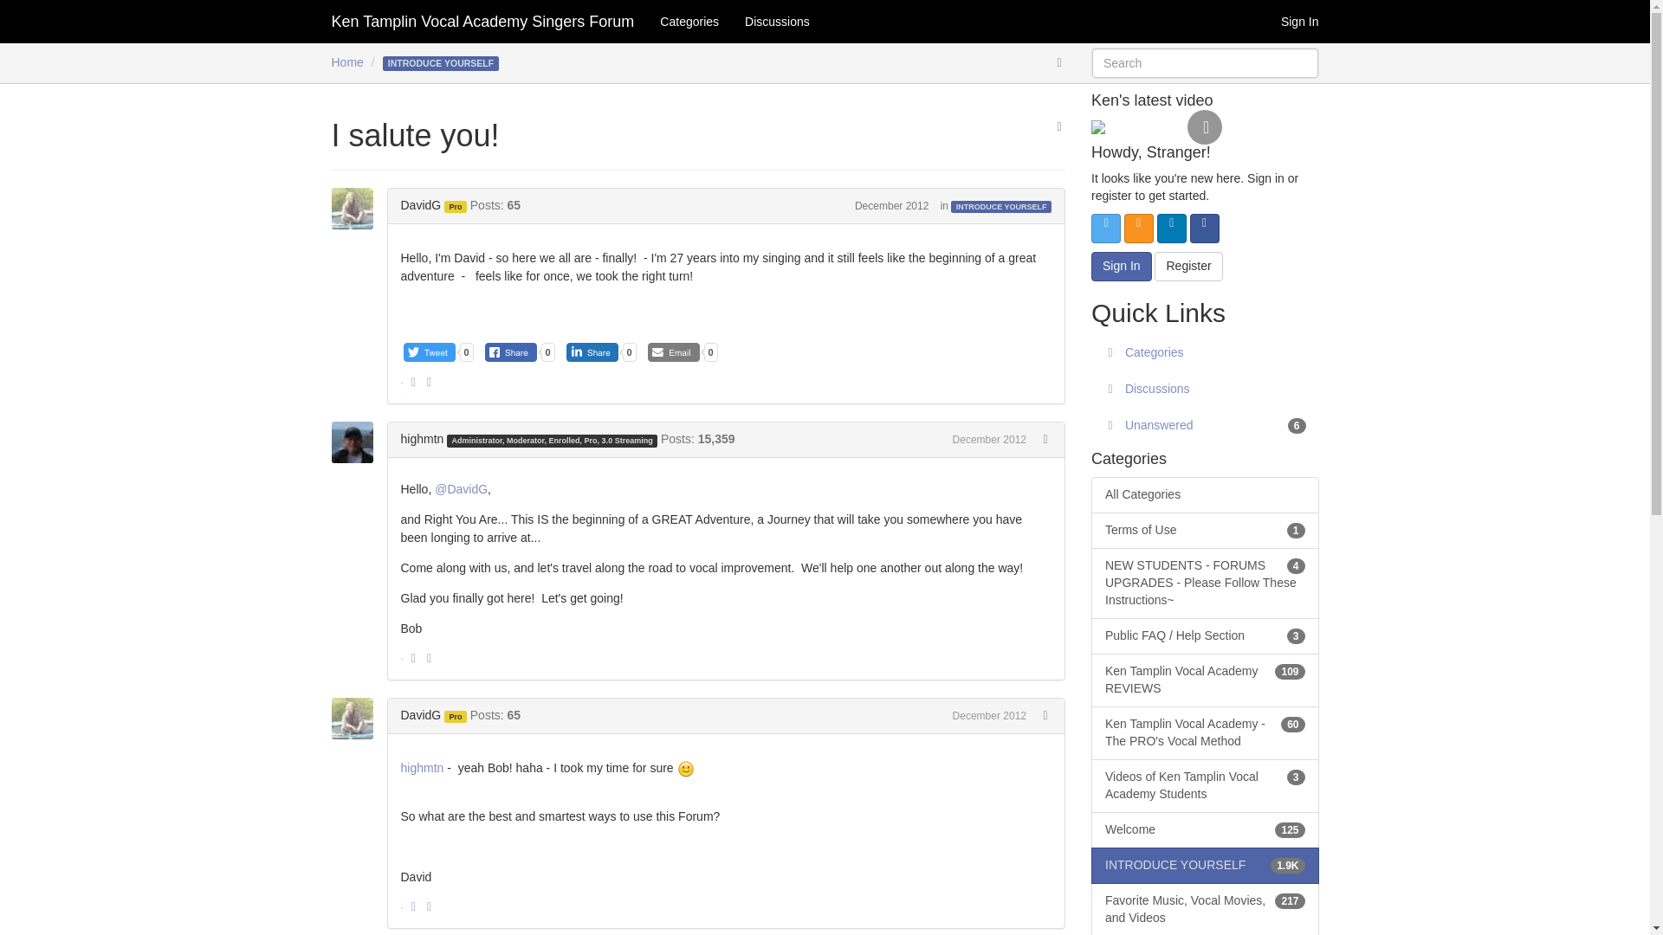 The width and height of the screenshot is (1663, 935). I want to click on Categories, so click(689, 21).